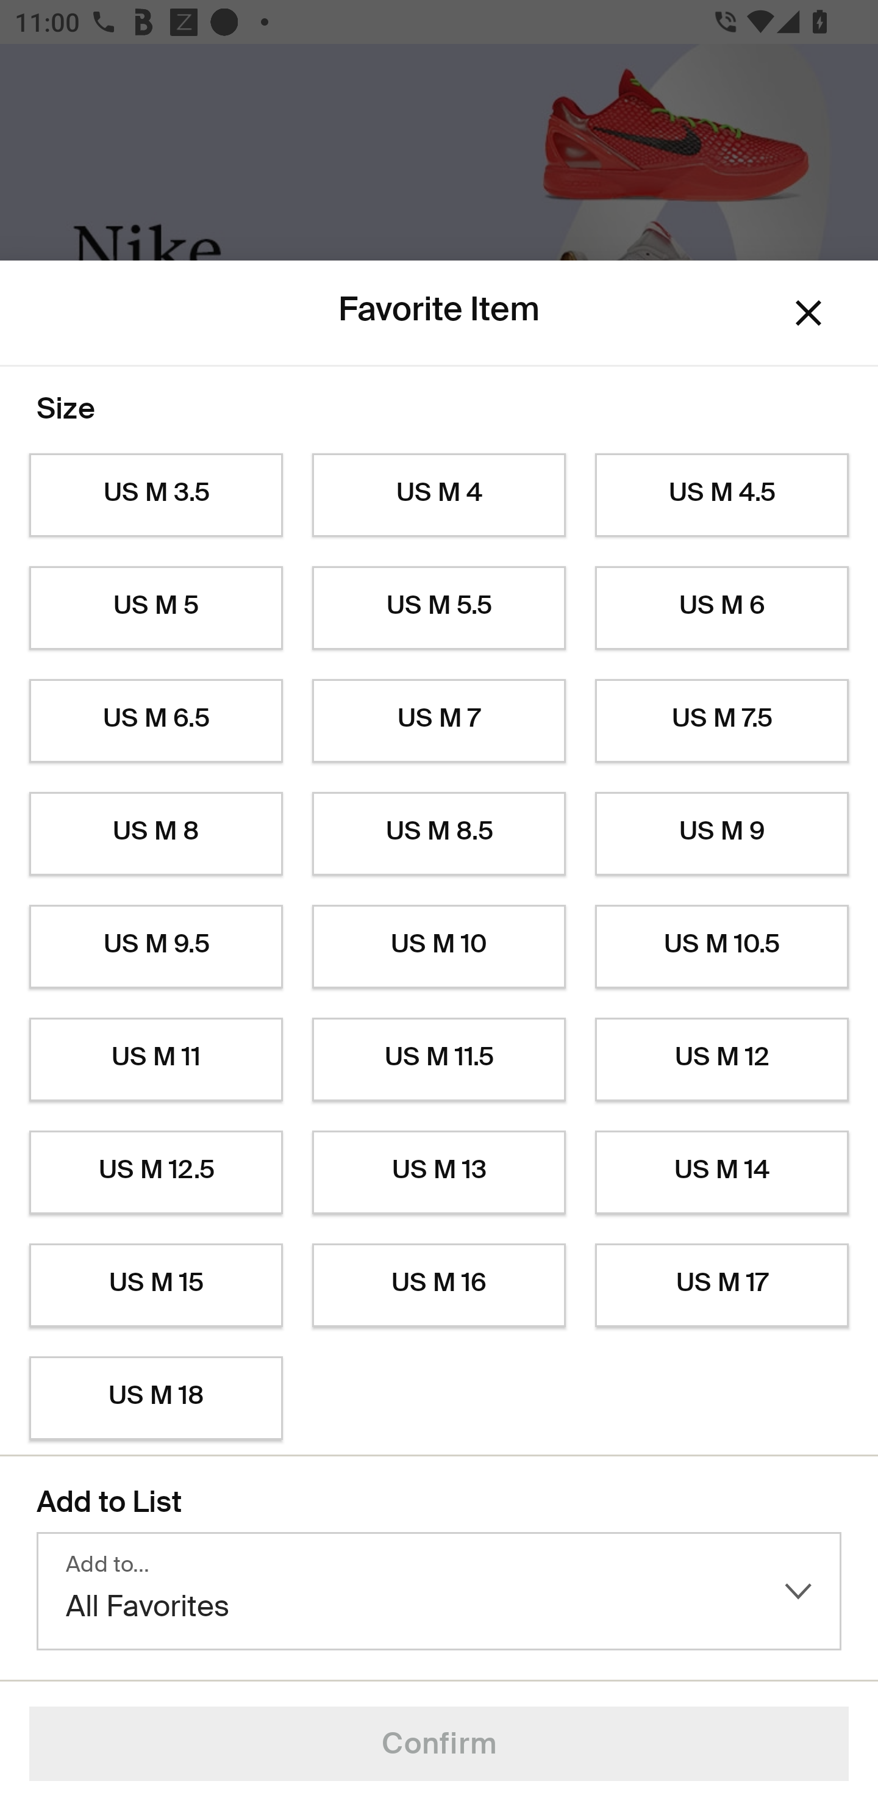 The width and height of the screenshot is (878, 1806). I want to click on US M 12.5, so click(155, 1173).